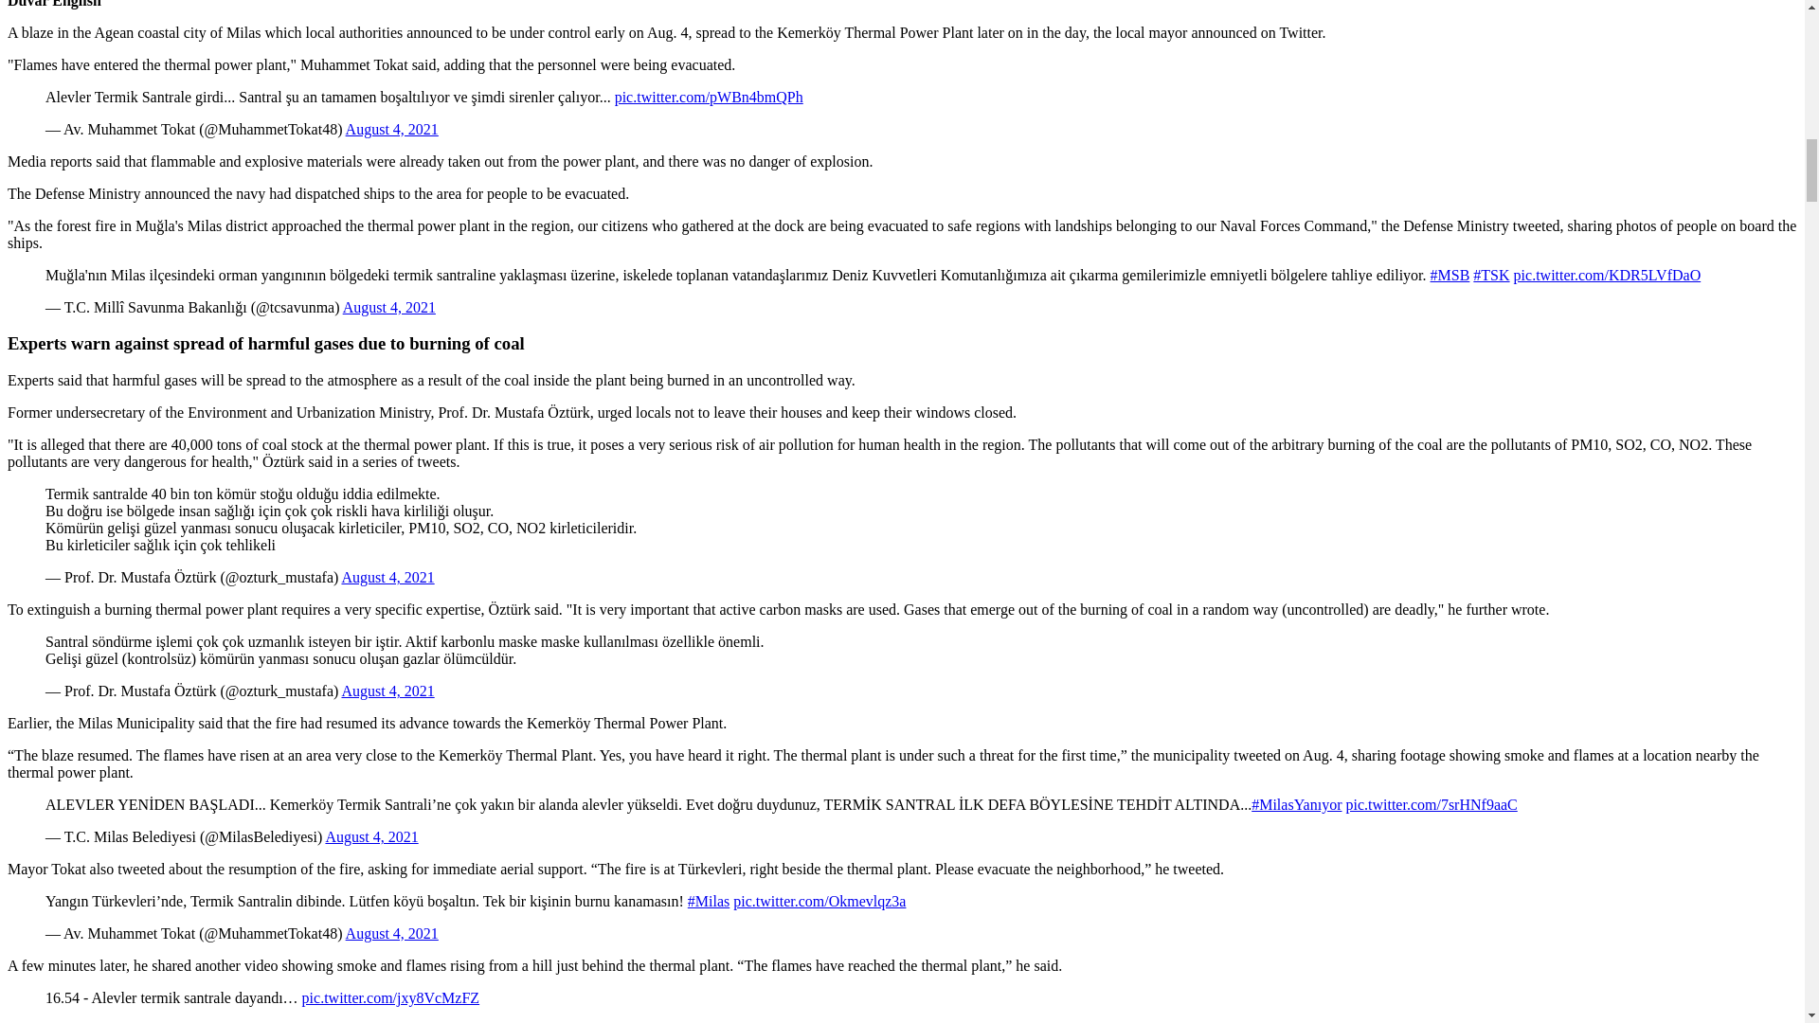 The image size is (1819, 1023). What do you see at coordinates (387, 691) in the screenshot?
I see `August 4, 2021` at bounding box center [387, 691].